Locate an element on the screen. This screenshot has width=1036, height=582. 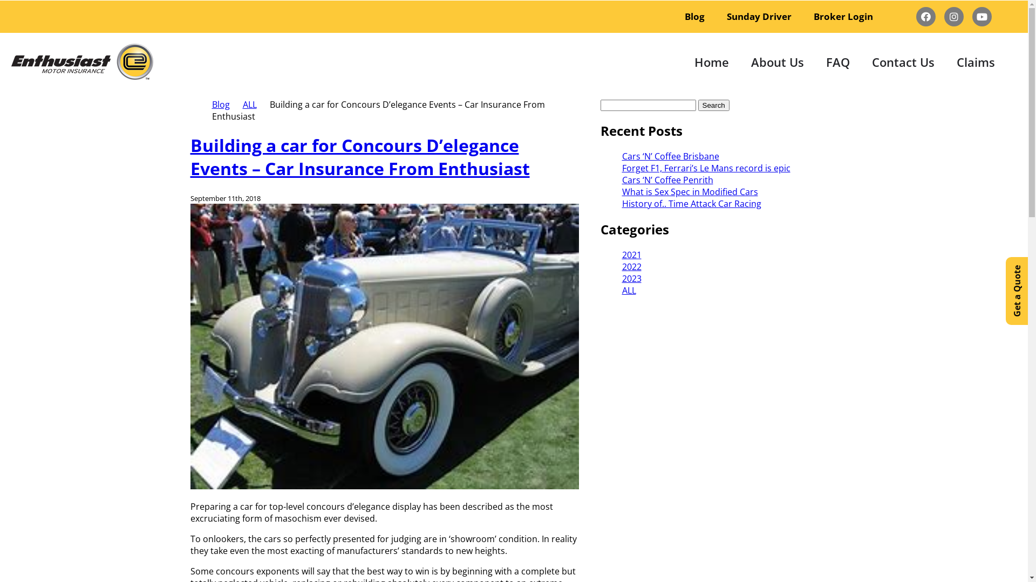
Sunday Driver is located at coordinates (760, 17).